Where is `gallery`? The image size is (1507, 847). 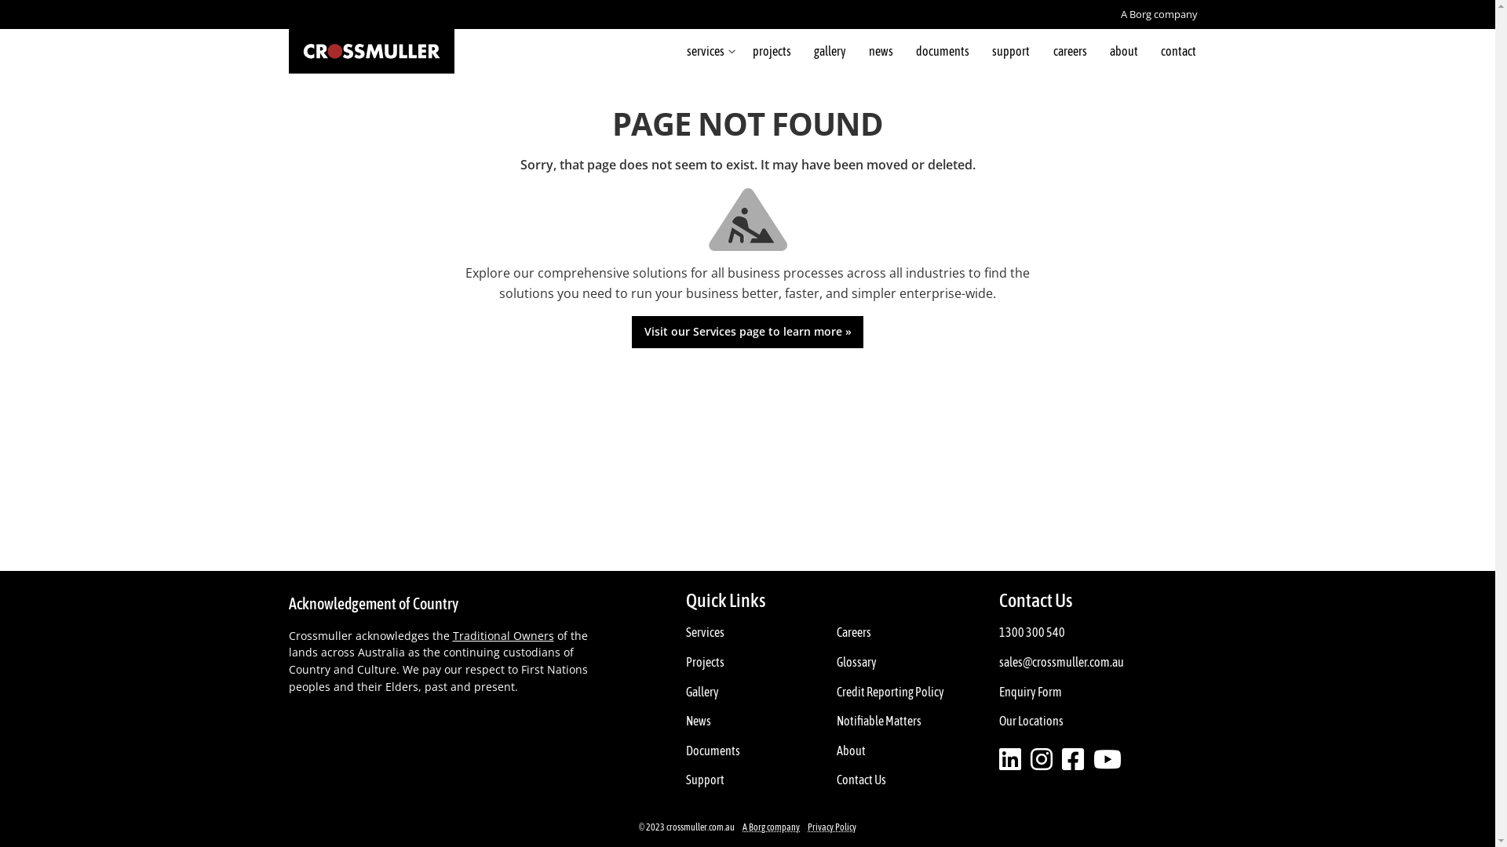 gallery is located at coordinates (830, 51).